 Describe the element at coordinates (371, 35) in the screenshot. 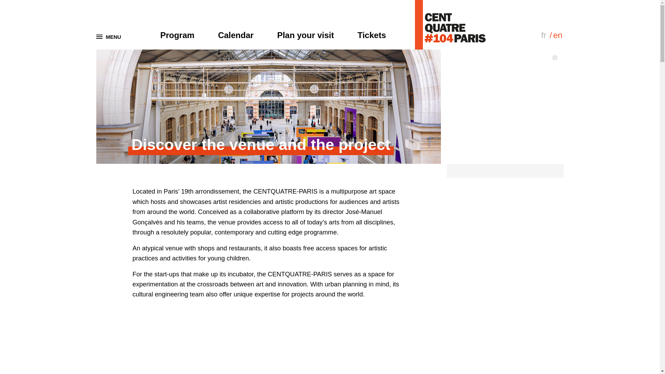

I see `Tickets` at that location.